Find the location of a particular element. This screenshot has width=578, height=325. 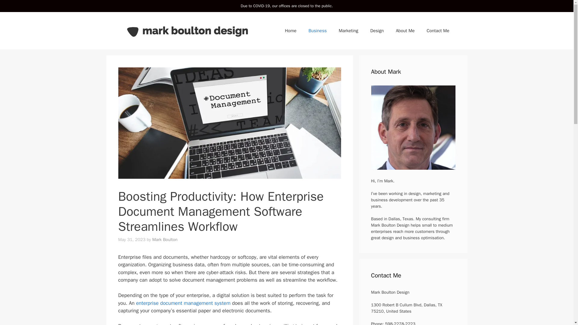

About Me is located at coordinates (405, 31).